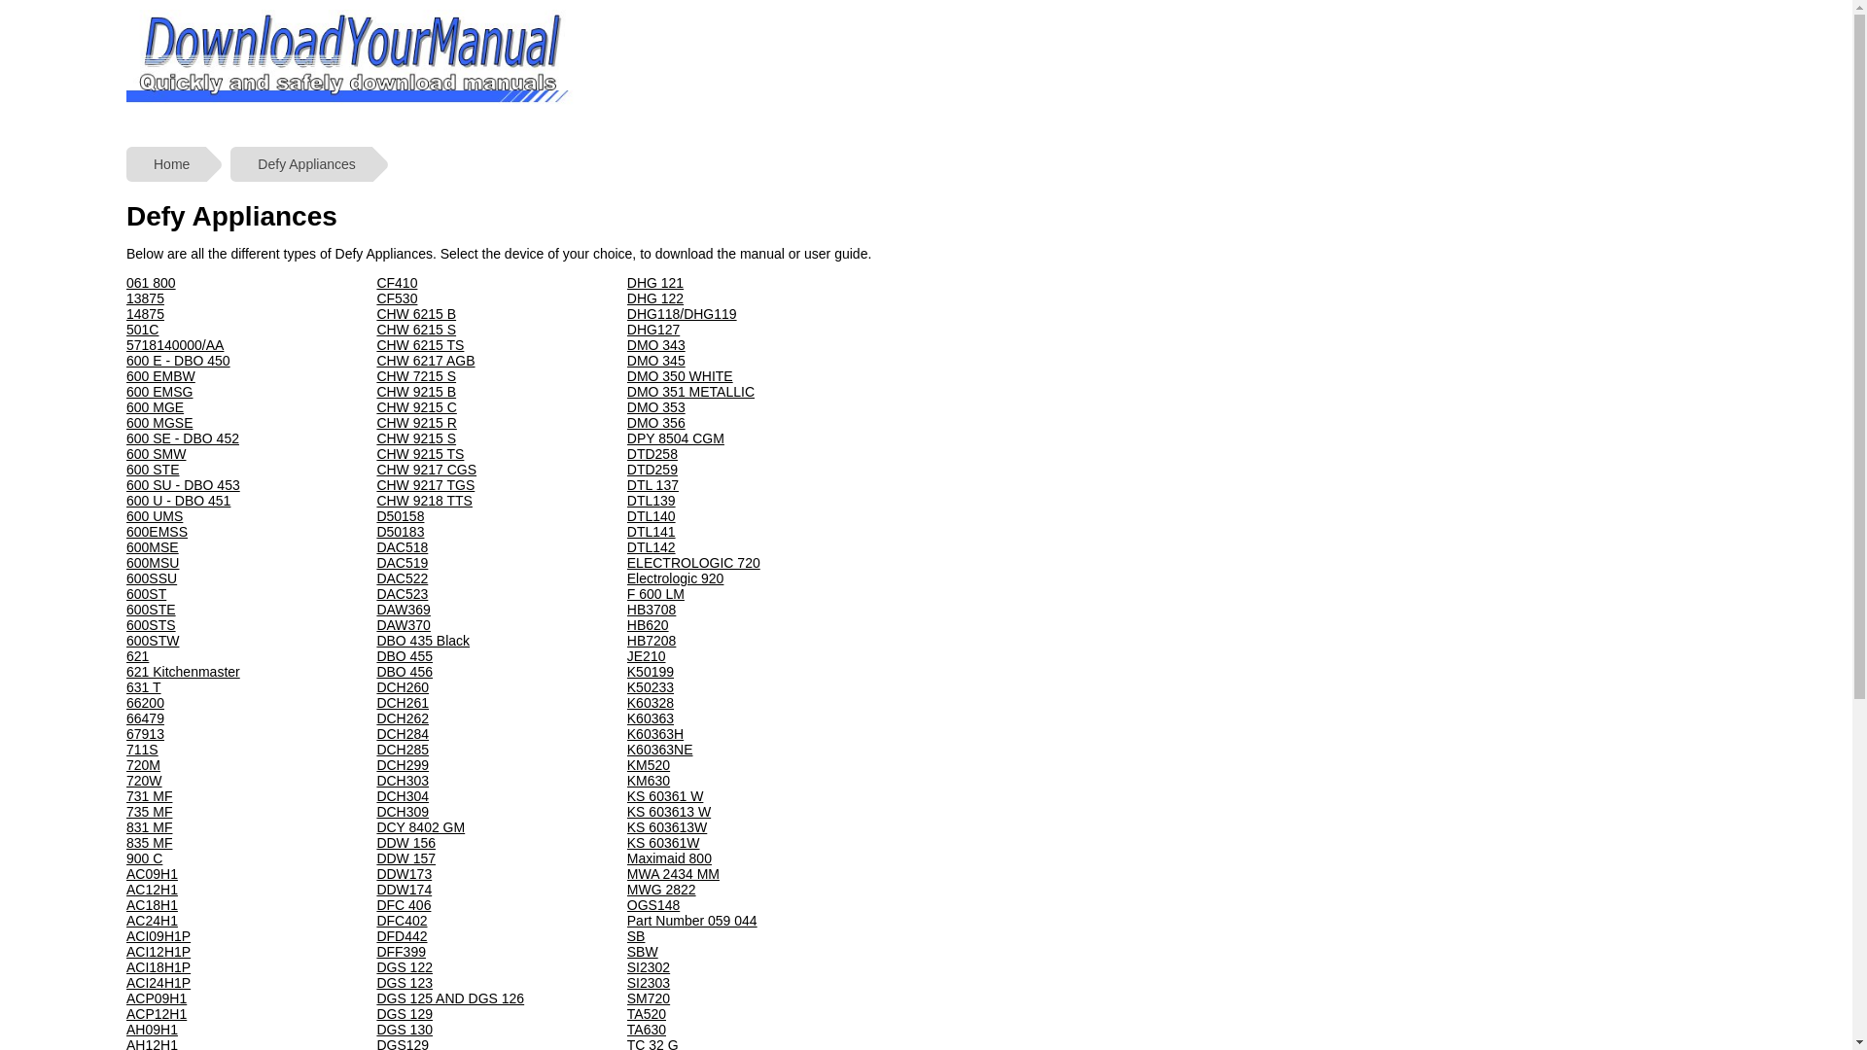 This screenshot has height=1050, width=1867. What do you see at coordinates (144, 858) in the screenshot?
I see `900 C` at bounding box center [144, 858].